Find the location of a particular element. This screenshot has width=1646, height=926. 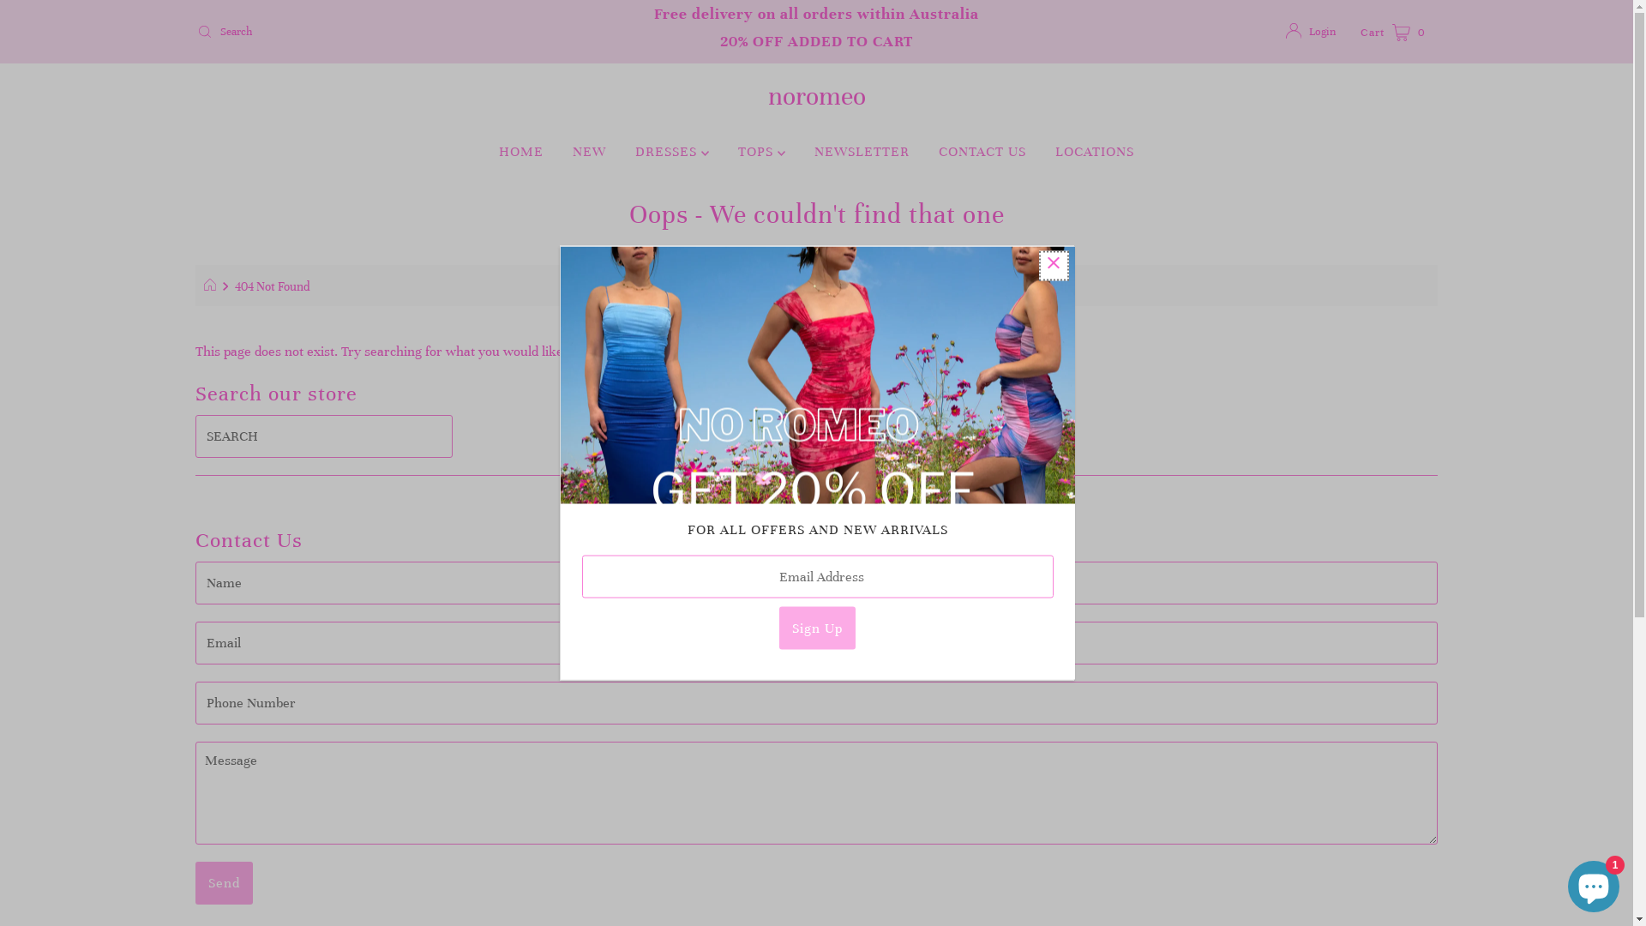

NEWSLETTER is located at coordinates (862, 152).